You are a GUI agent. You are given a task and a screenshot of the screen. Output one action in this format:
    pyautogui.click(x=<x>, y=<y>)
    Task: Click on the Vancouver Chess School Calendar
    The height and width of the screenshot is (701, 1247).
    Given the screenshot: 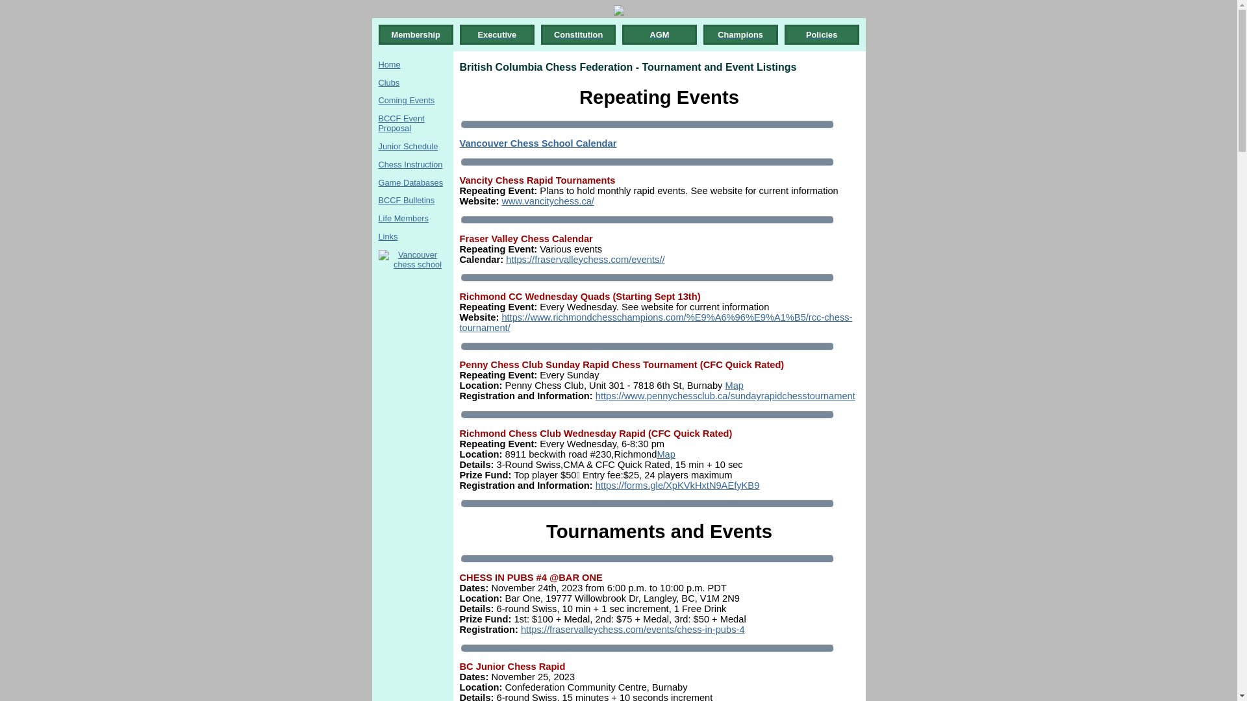 What is the action you would take?
    pyautogui.click(x=538, y=143)
    